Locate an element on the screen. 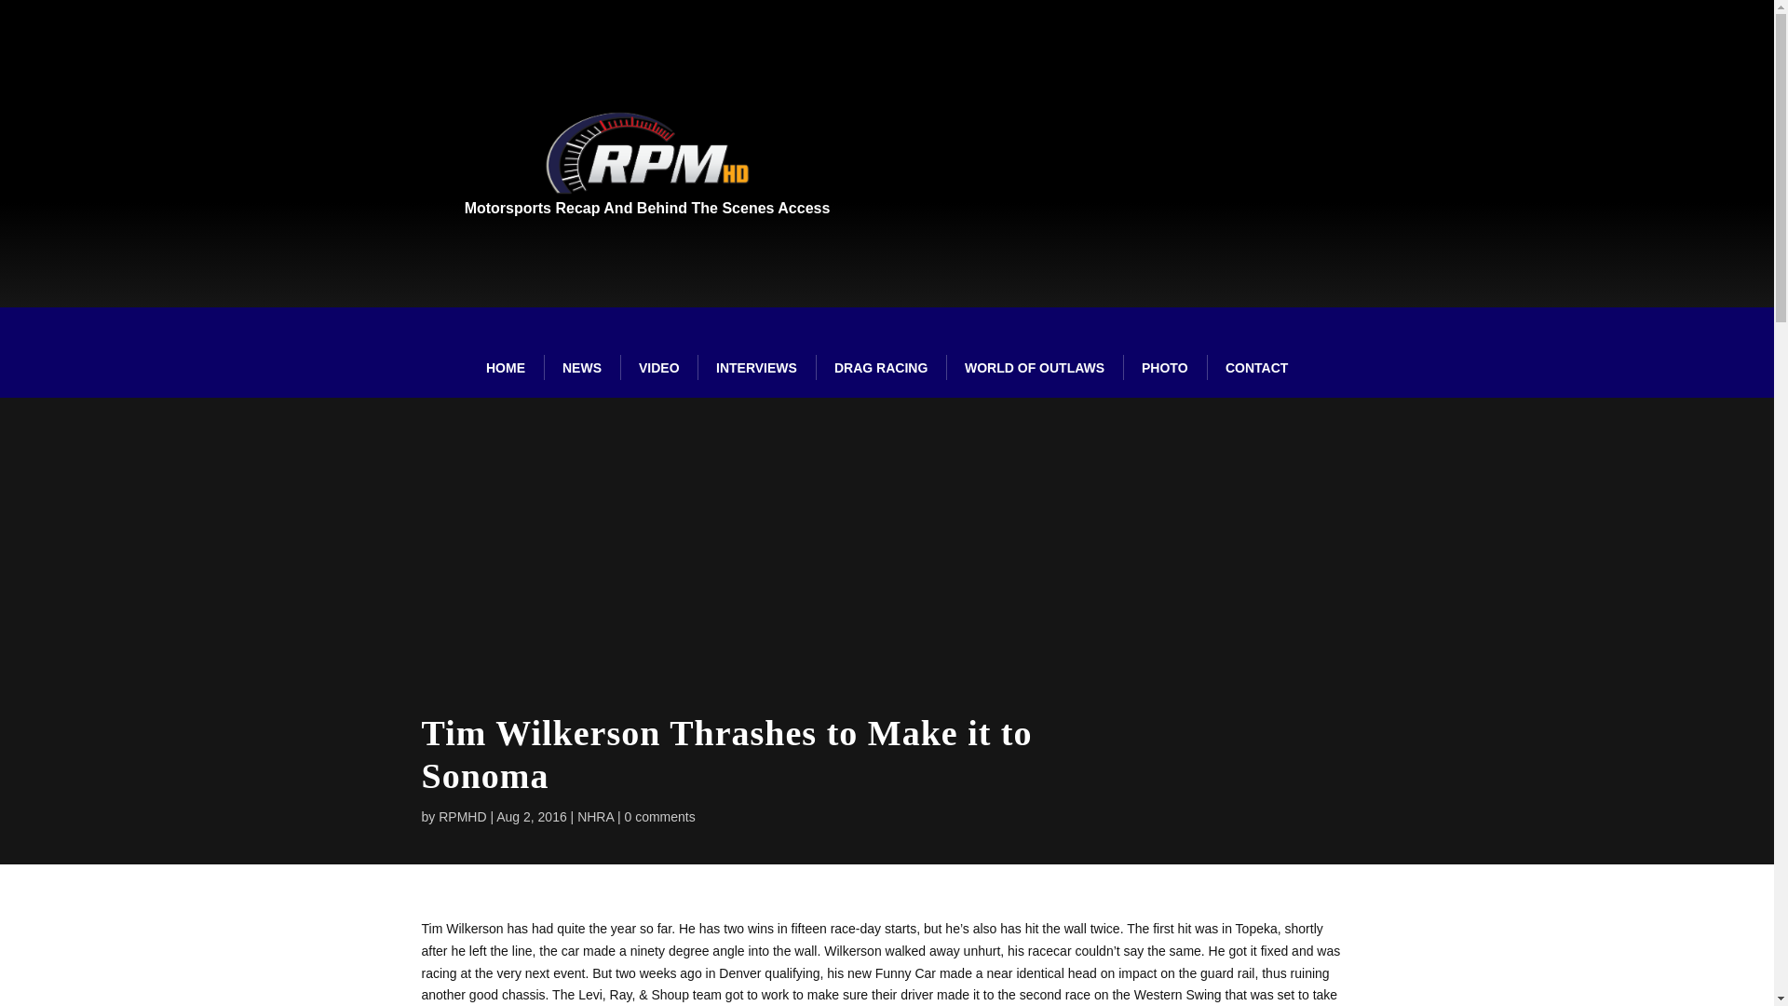 This screenshot has width=1788, height=1006. HOME is located at coordinates (505, 367).